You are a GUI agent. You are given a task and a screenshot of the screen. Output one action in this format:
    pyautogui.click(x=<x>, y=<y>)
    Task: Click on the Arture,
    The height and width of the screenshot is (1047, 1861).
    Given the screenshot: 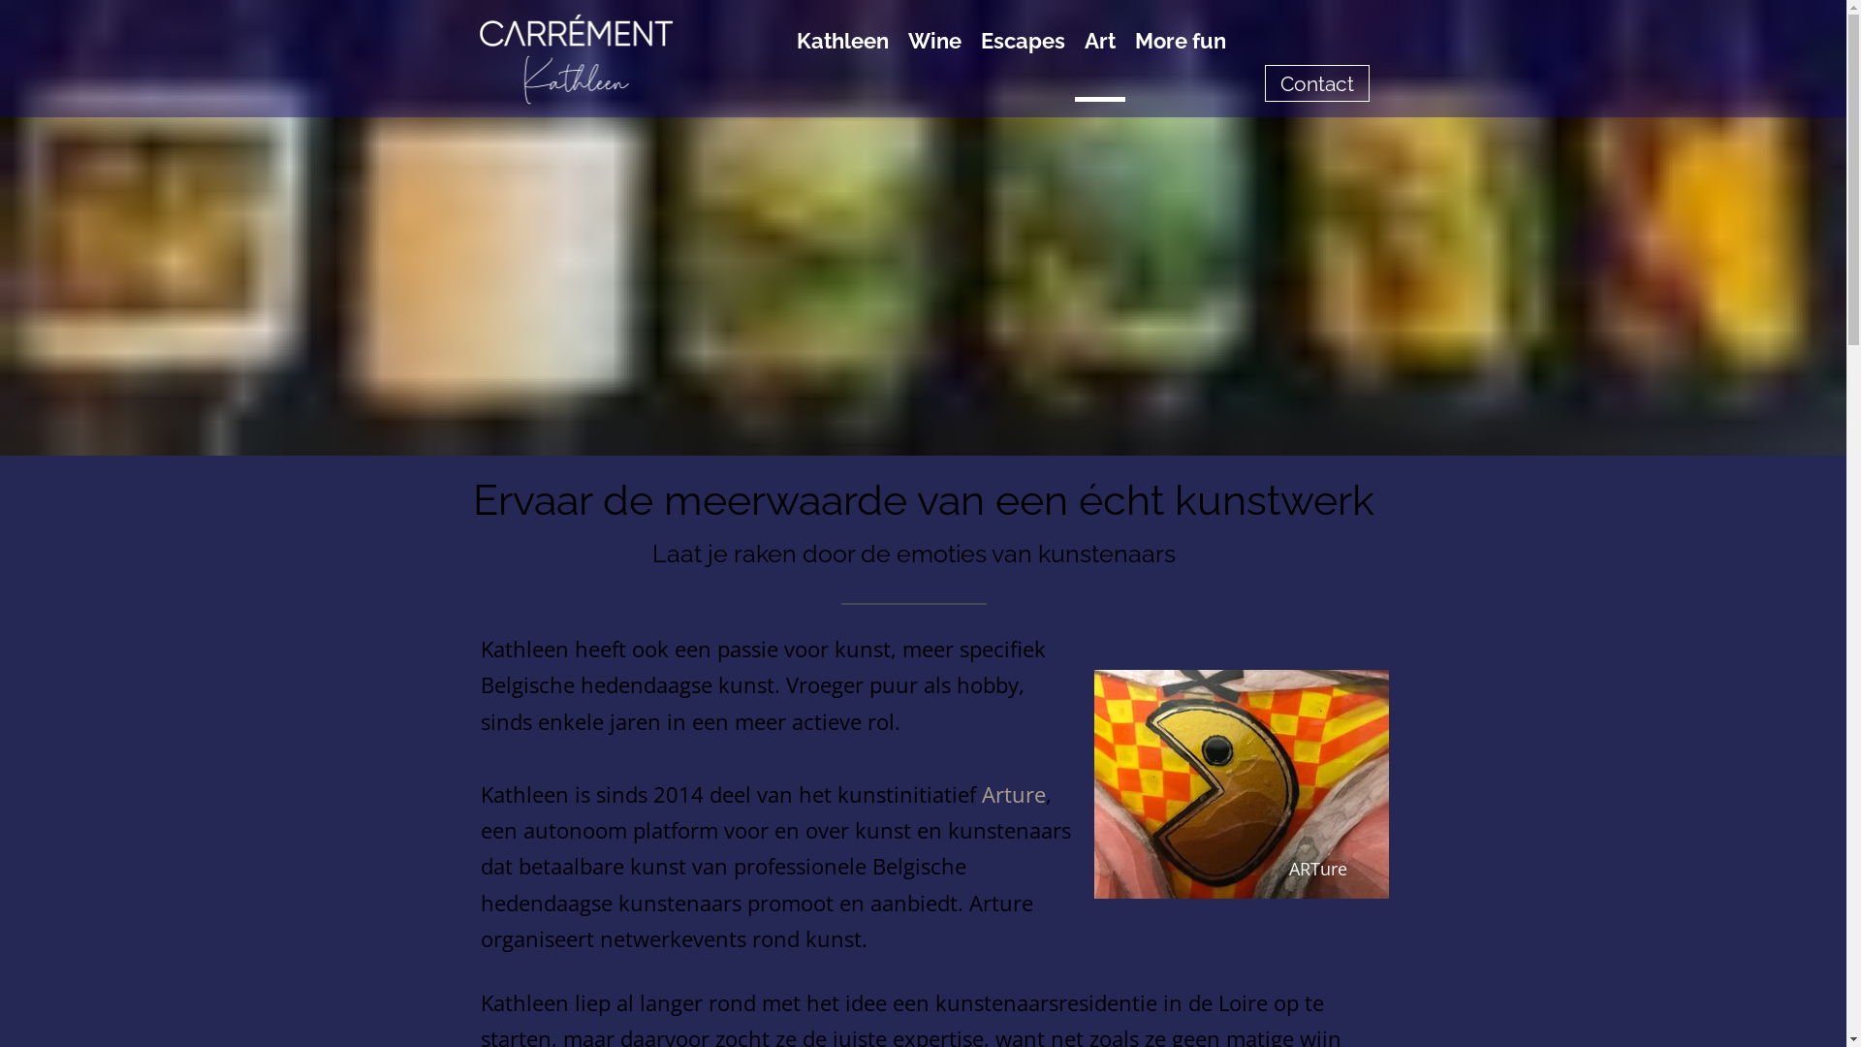 What is the action you would take?
    pyautogui.click(x=1016, y=794)
    